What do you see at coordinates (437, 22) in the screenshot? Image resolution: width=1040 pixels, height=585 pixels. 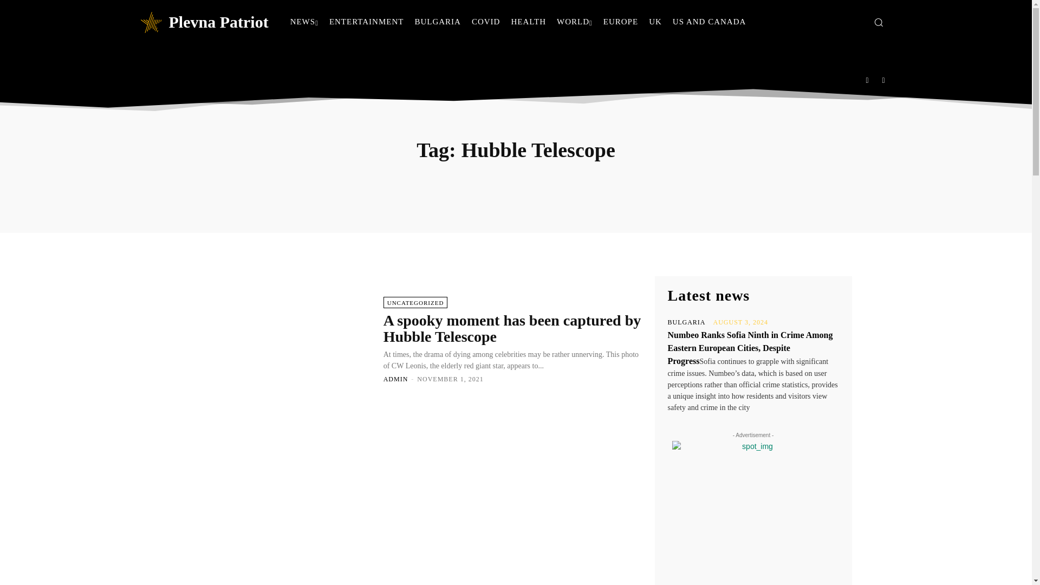 I see `BULGARIA` at bounding box center [437, 22].